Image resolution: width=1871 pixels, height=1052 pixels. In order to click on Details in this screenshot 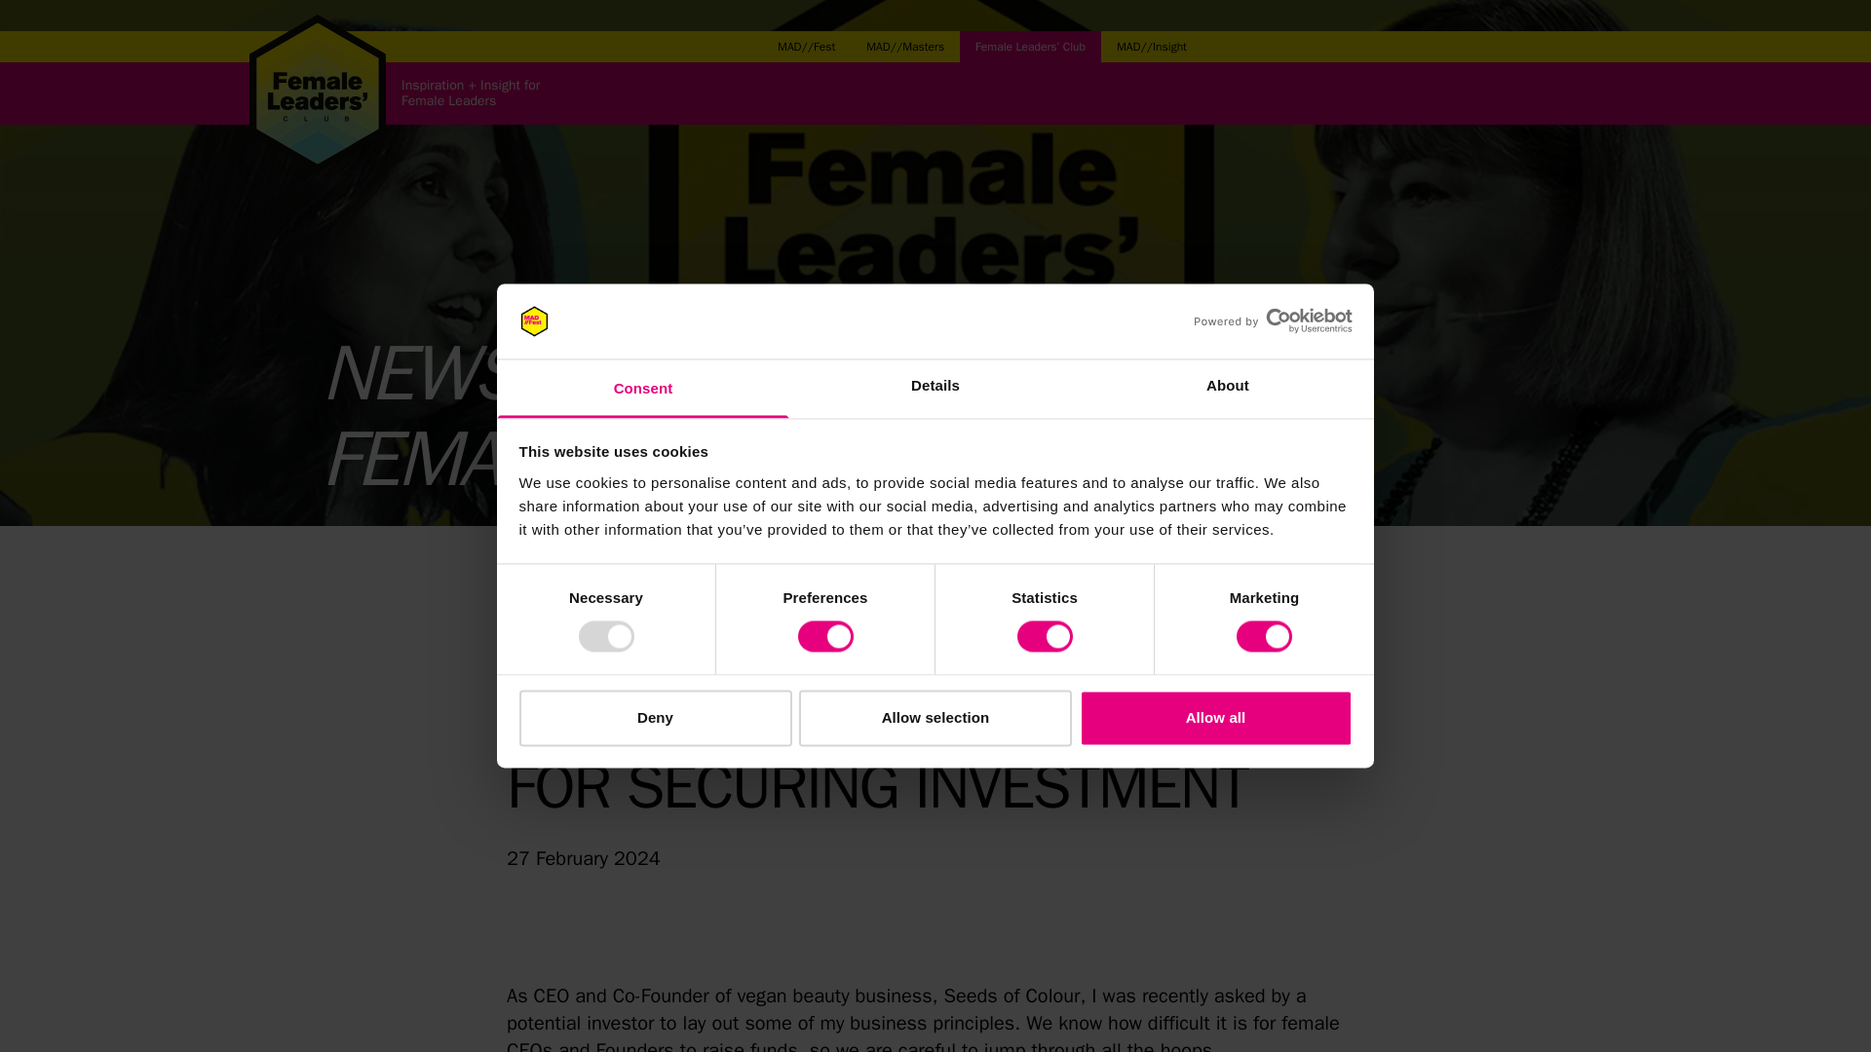, I will do `click(935, 388)`.